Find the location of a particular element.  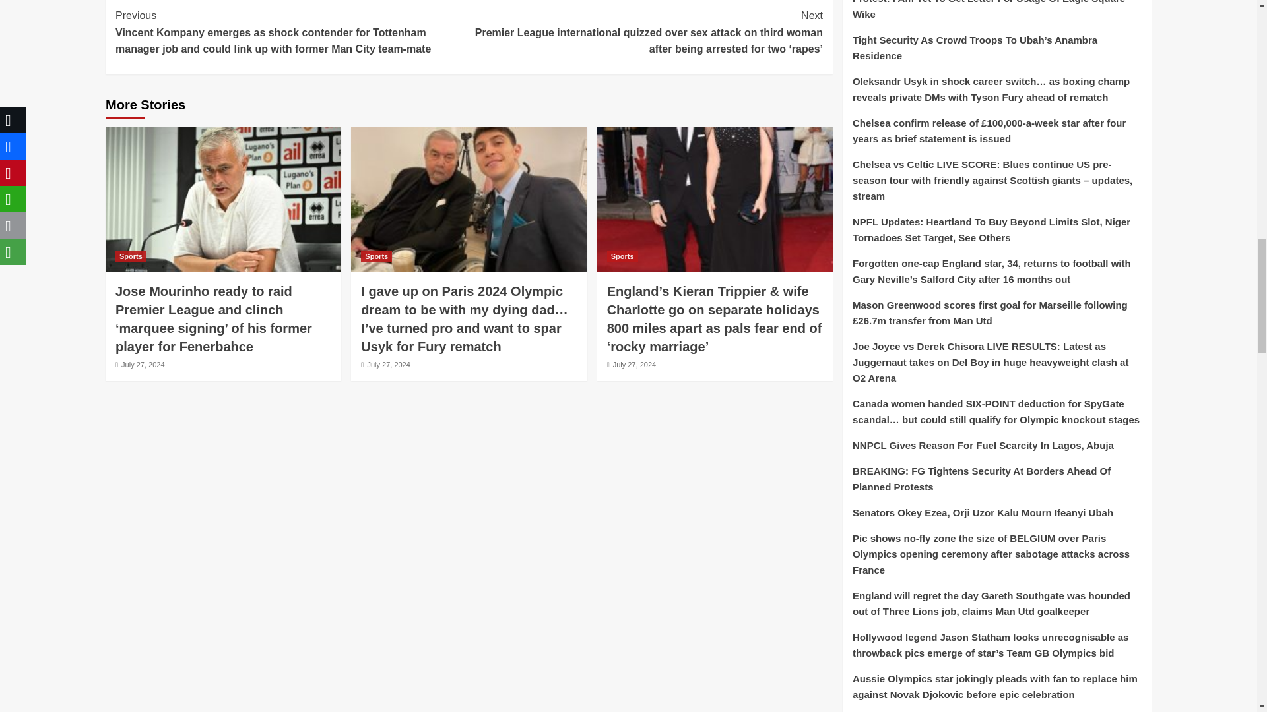

July 27, 2024 is located at coordinates (143, 364).